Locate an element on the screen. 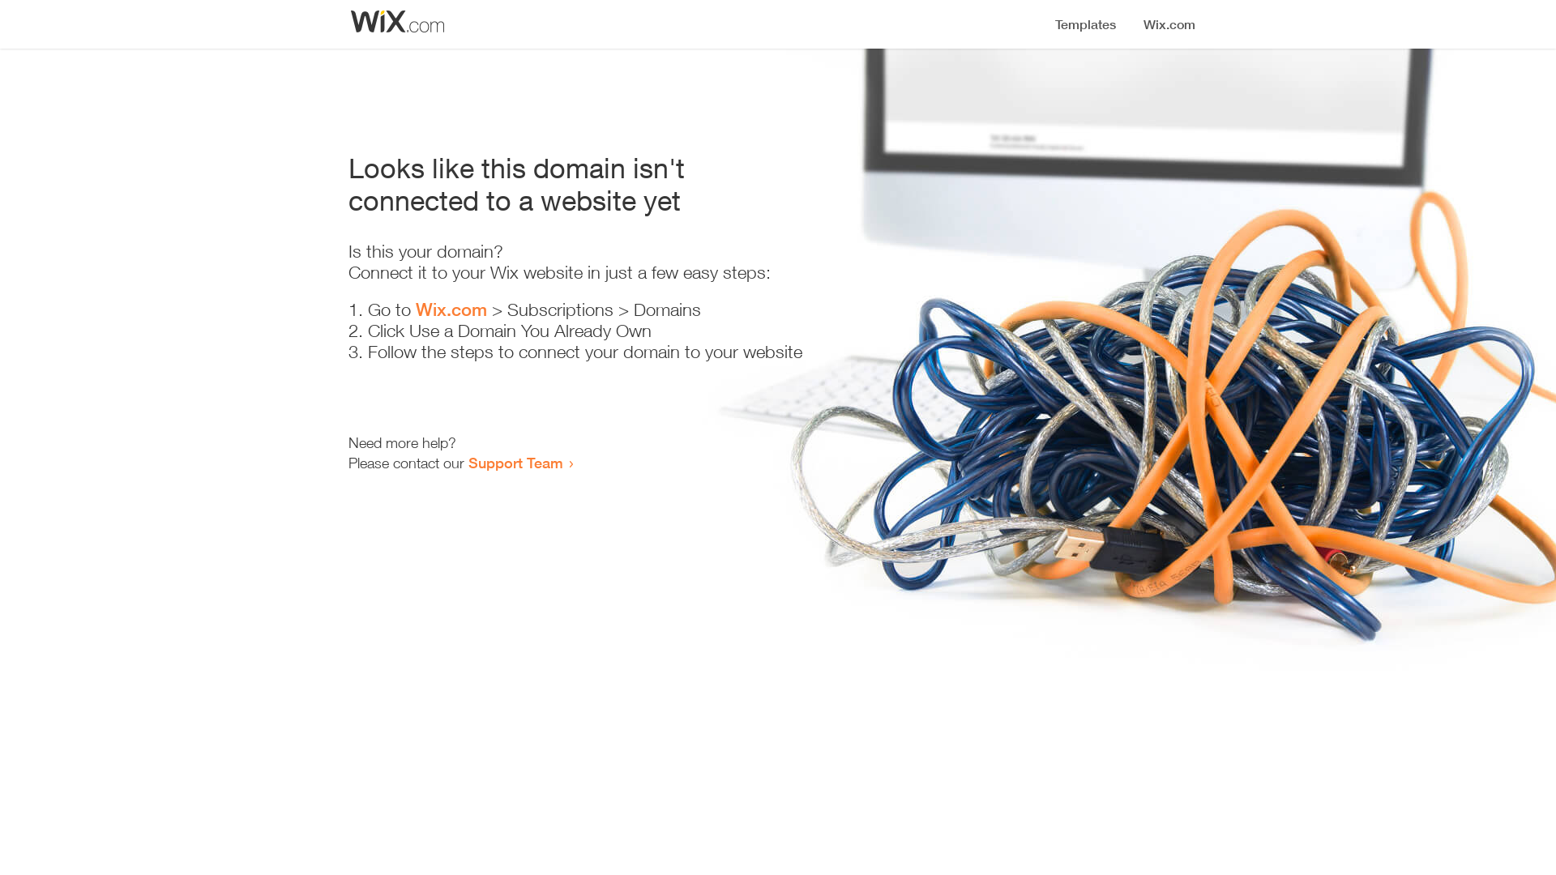  Support Team is located at coordinates (515, 463).